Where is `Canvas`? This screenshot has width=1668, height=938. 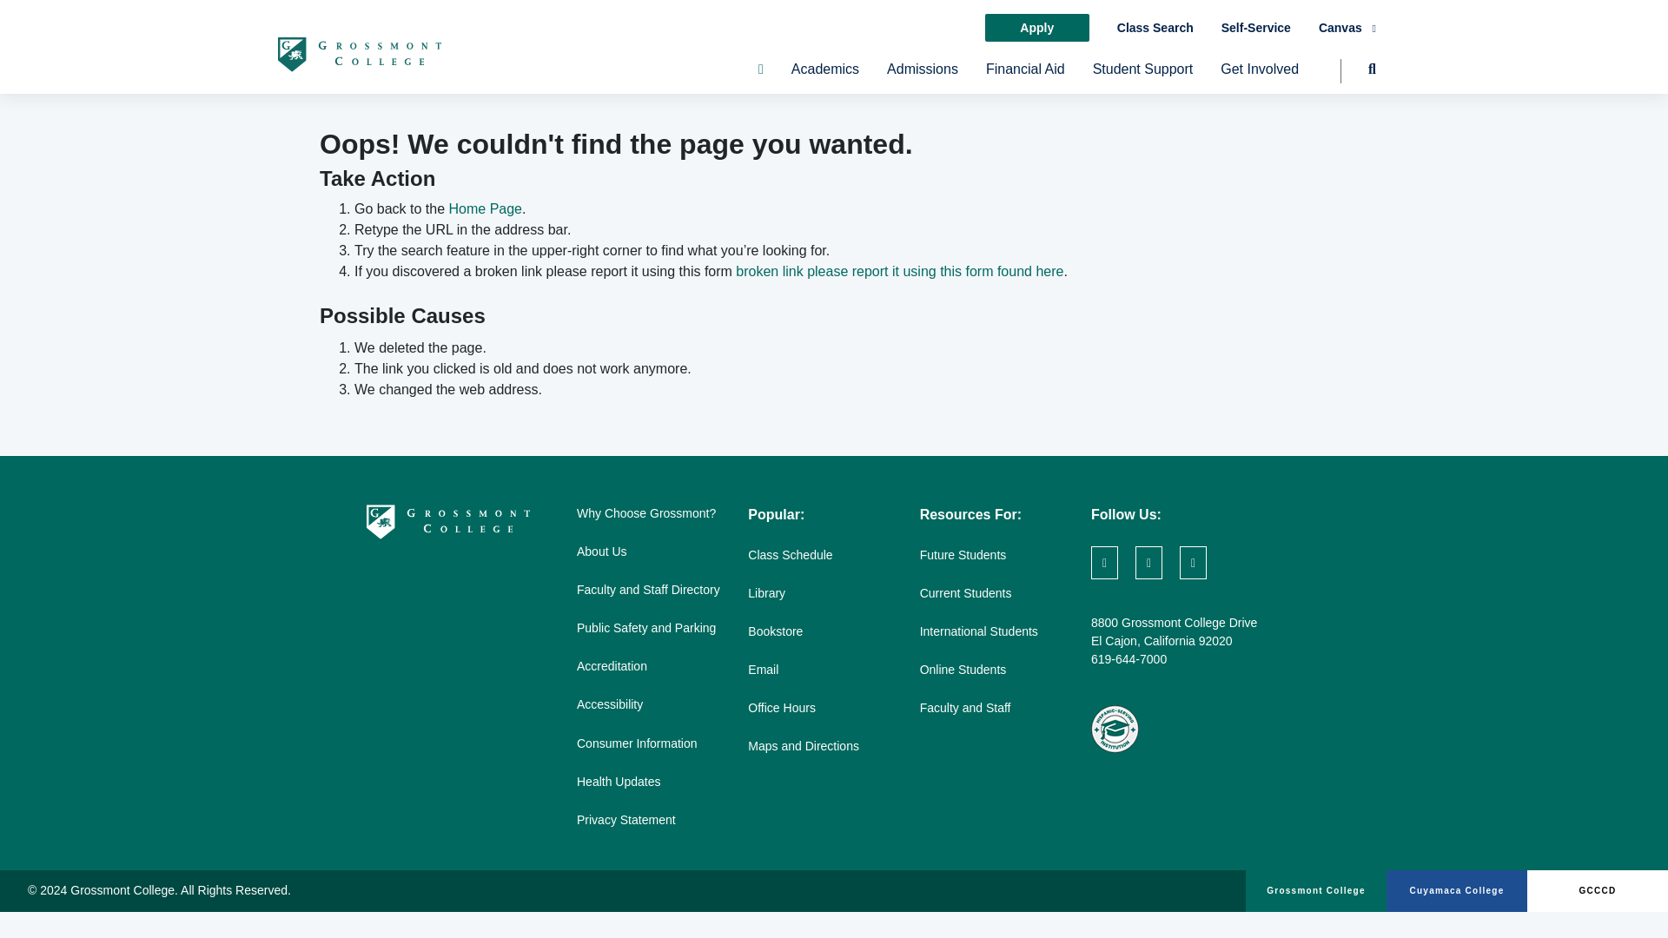
Canvas is located at coordinates (1347, 28).